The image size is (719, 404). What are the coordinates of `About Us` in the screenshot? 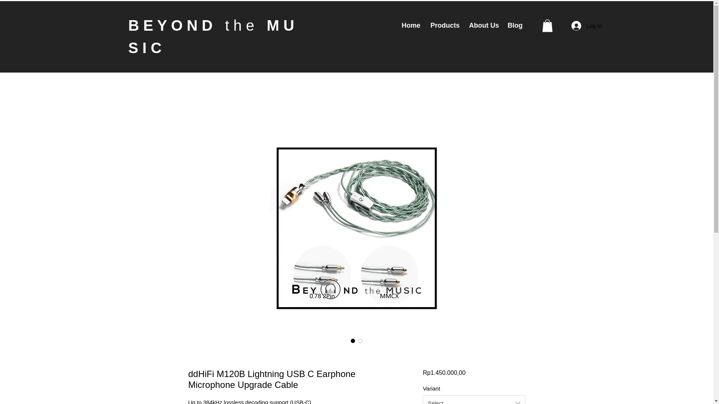 It's located at (483, 25).